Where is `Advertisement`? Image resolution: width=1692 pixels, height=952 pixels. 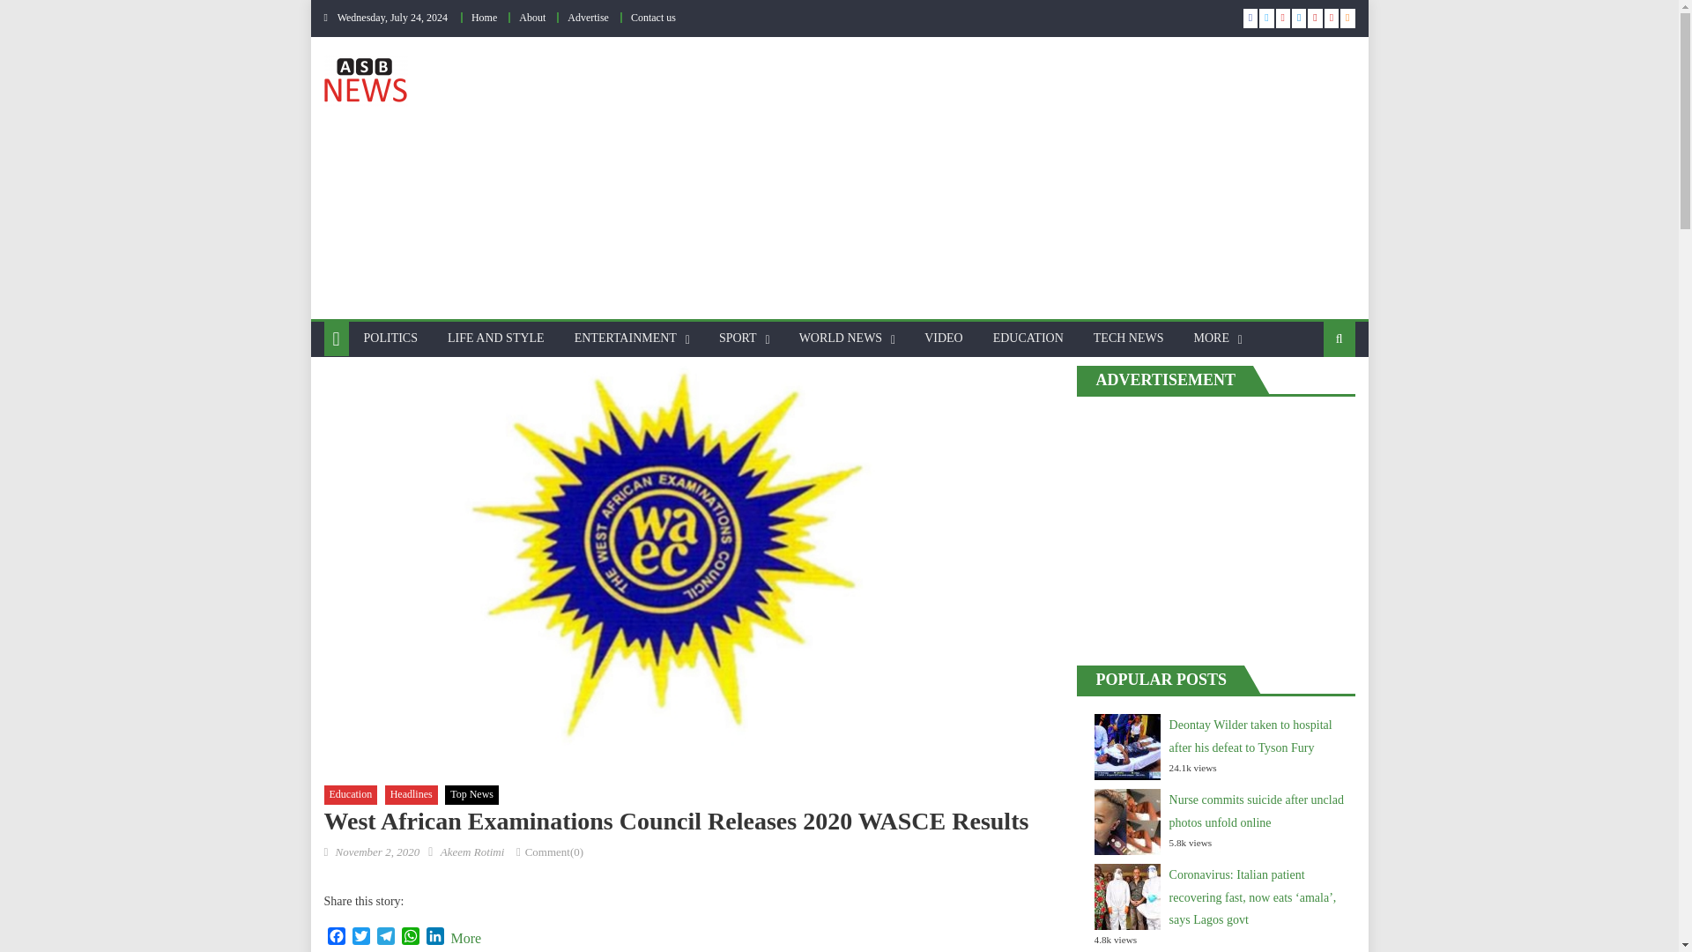 Advertisement is located at coordinates (1035, 178).